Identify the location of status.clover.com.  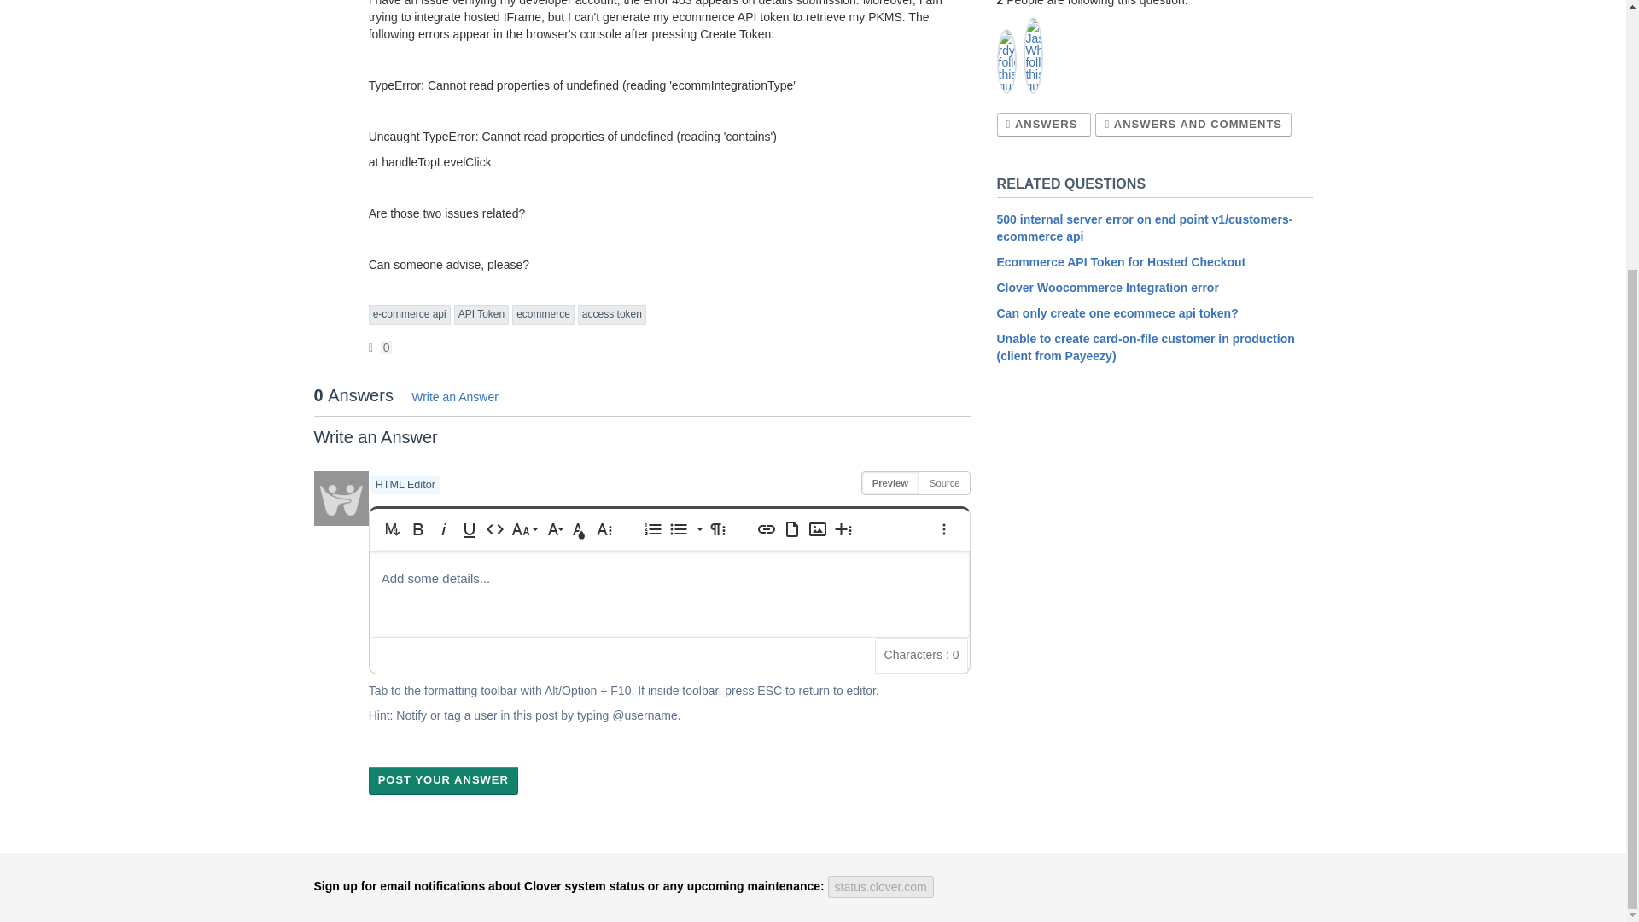
(881, 886).